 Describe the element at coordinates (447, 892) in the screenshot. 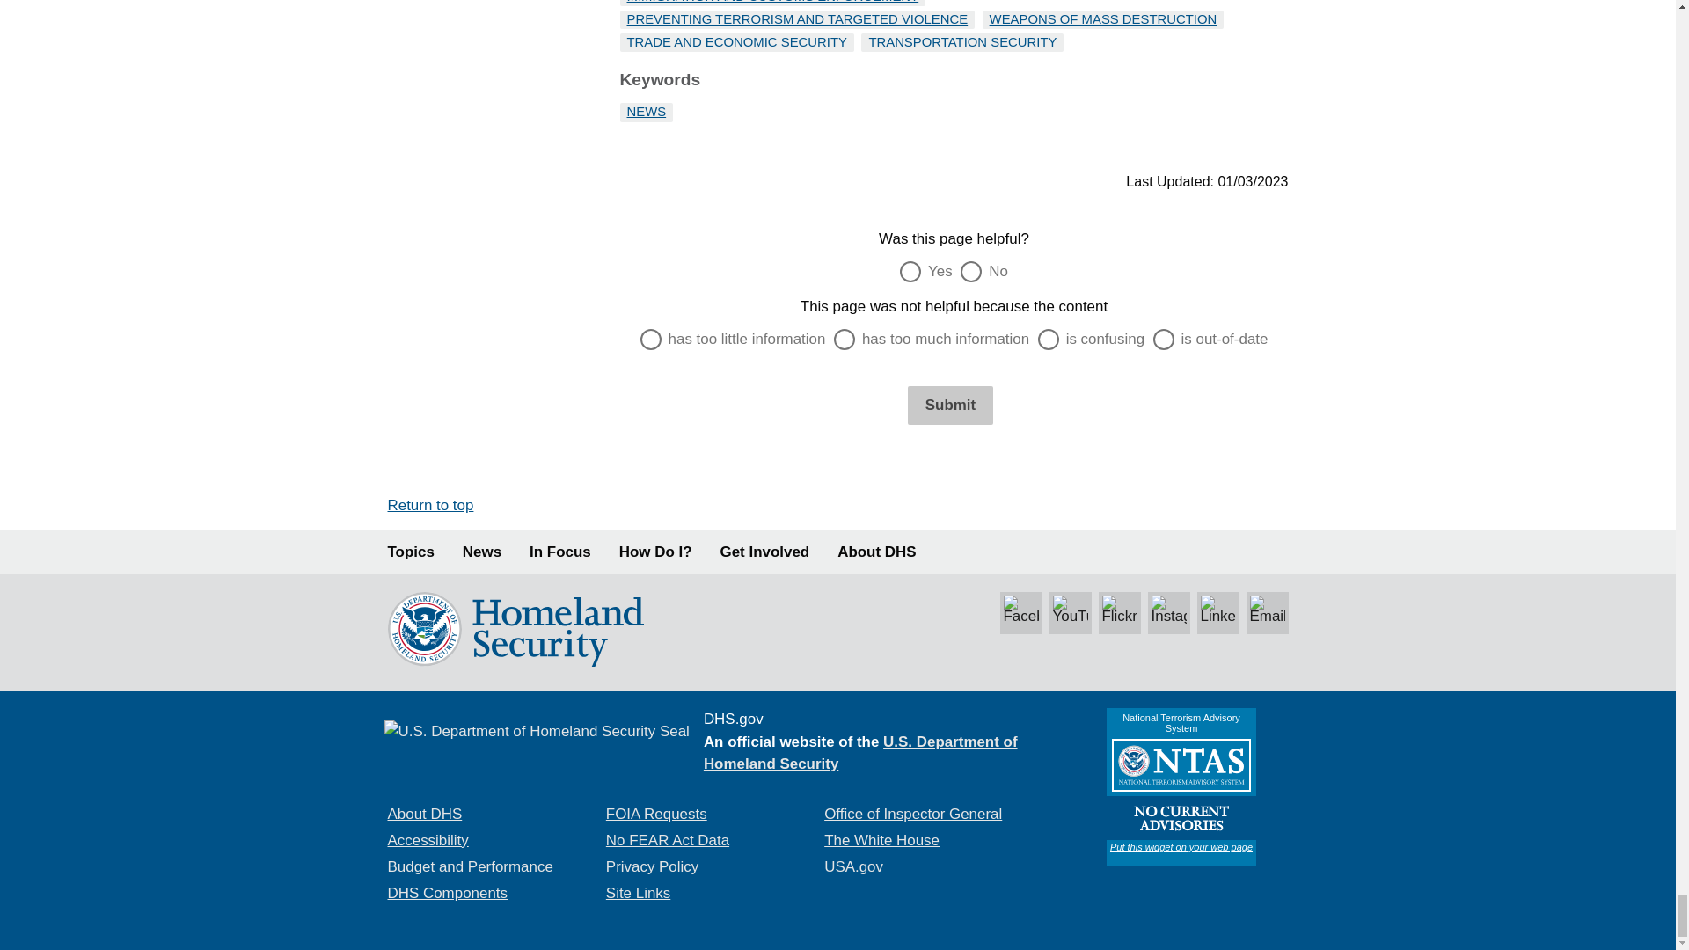

I see `DHS Components` at that location.